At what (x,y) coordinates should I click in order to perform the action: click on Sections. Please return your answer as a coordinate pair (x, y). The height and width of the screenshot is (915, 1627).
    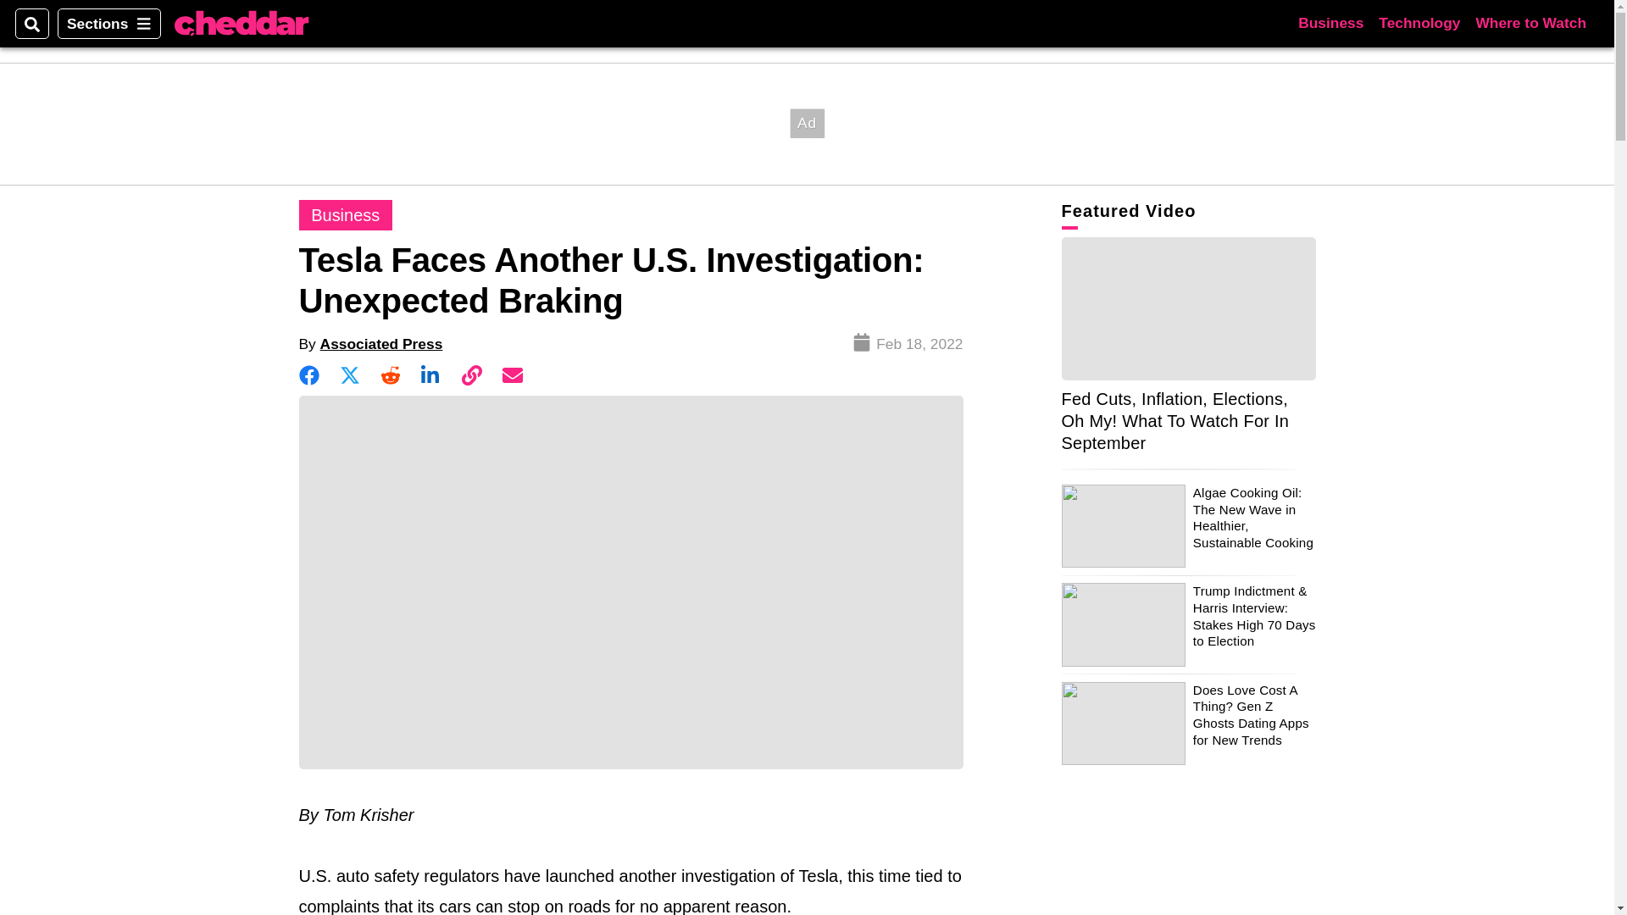
    Looking at the image, I should click on (108, 24).